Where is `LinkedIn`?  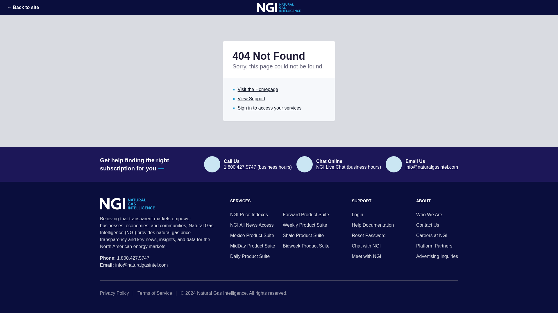
LinkedIn is located at coordinates (446, 293).